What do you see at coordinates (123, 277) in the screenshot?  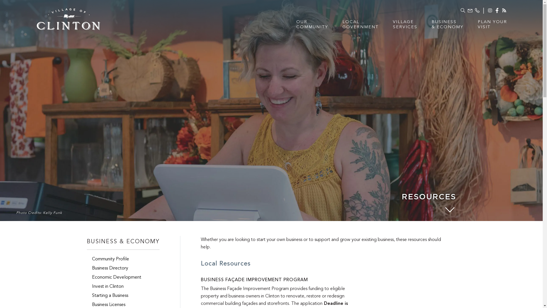 I see `Economic Development` at bounding box center [123, 277].